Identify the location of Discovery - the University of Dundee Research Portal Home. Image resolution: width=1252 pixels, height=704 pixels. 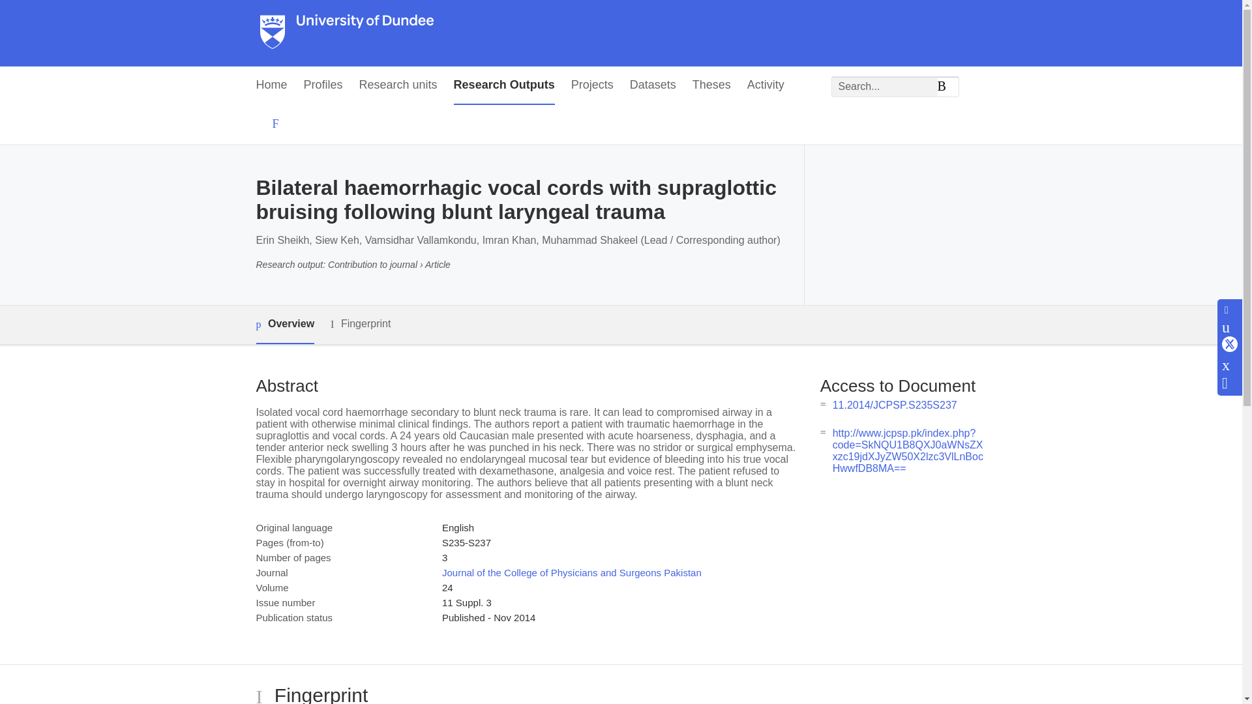
(347, 33).